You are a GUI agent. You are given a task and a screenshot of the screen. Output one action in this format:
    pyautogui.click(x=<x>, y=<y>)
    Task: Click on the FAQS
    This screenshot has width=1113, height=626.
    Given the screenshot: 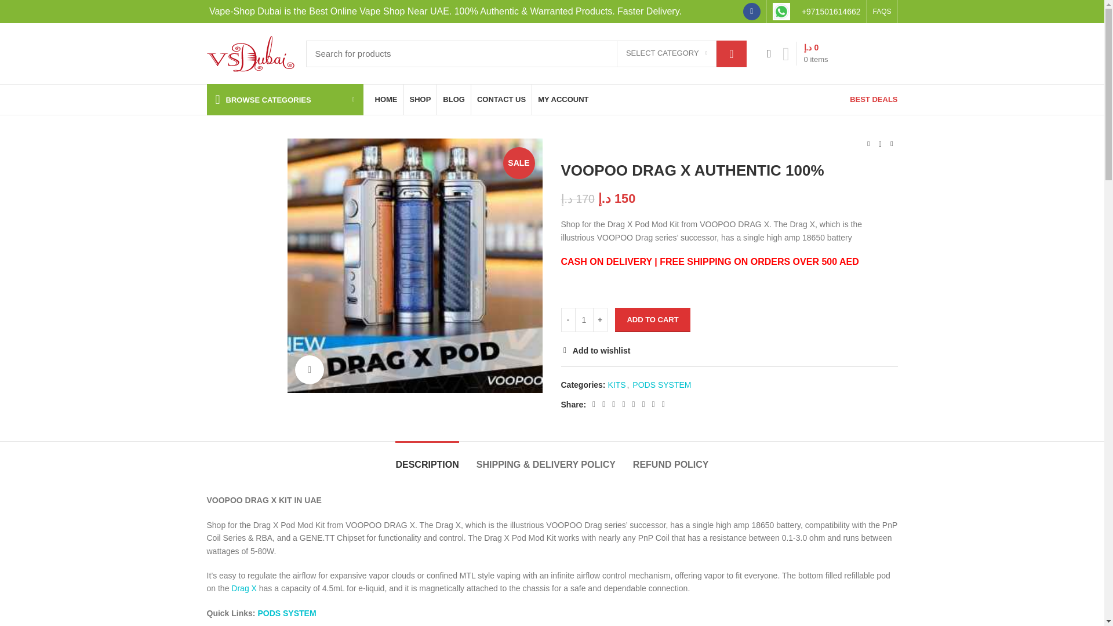 What is the action you would take?
    pyautogui.click(x=882, y=12)
    